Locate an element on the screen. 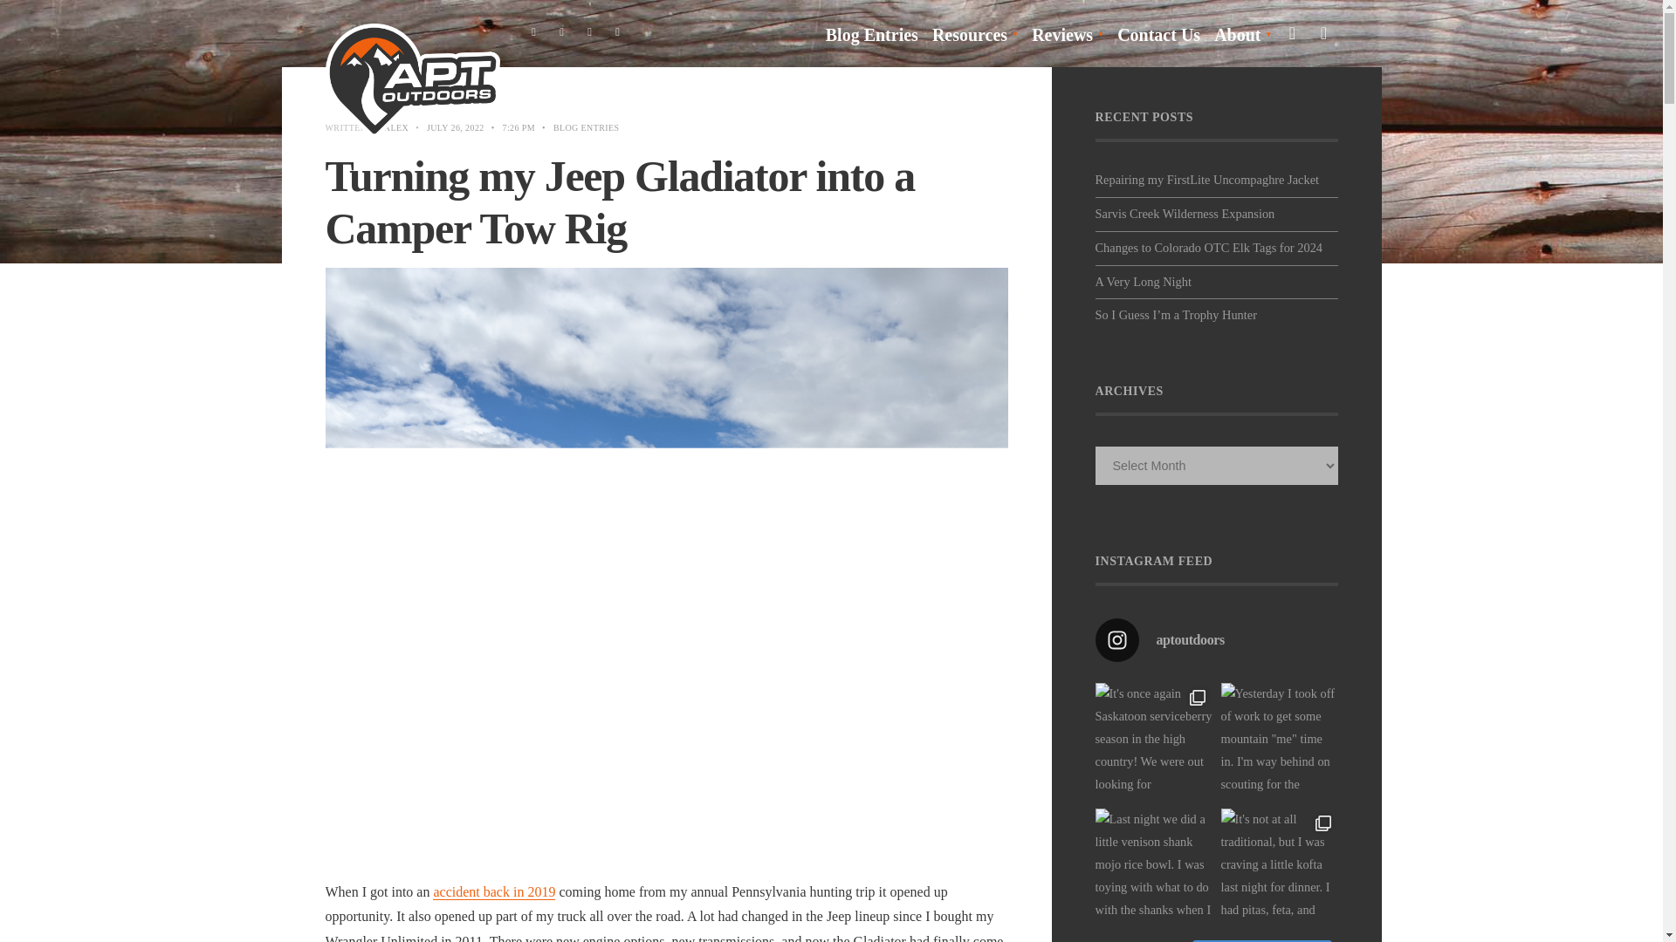 The height and width of the screenshot is (942, 1676). YouTube is located at coordinates (617, 32).